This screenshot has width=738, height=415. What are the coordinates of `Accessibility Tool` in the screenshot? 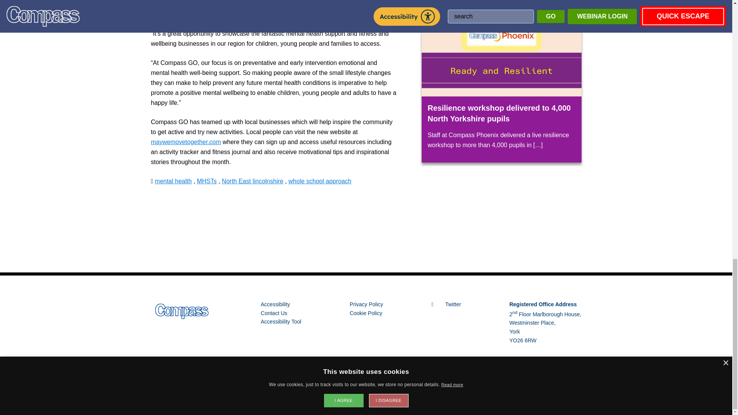 It's located at (281, 321).